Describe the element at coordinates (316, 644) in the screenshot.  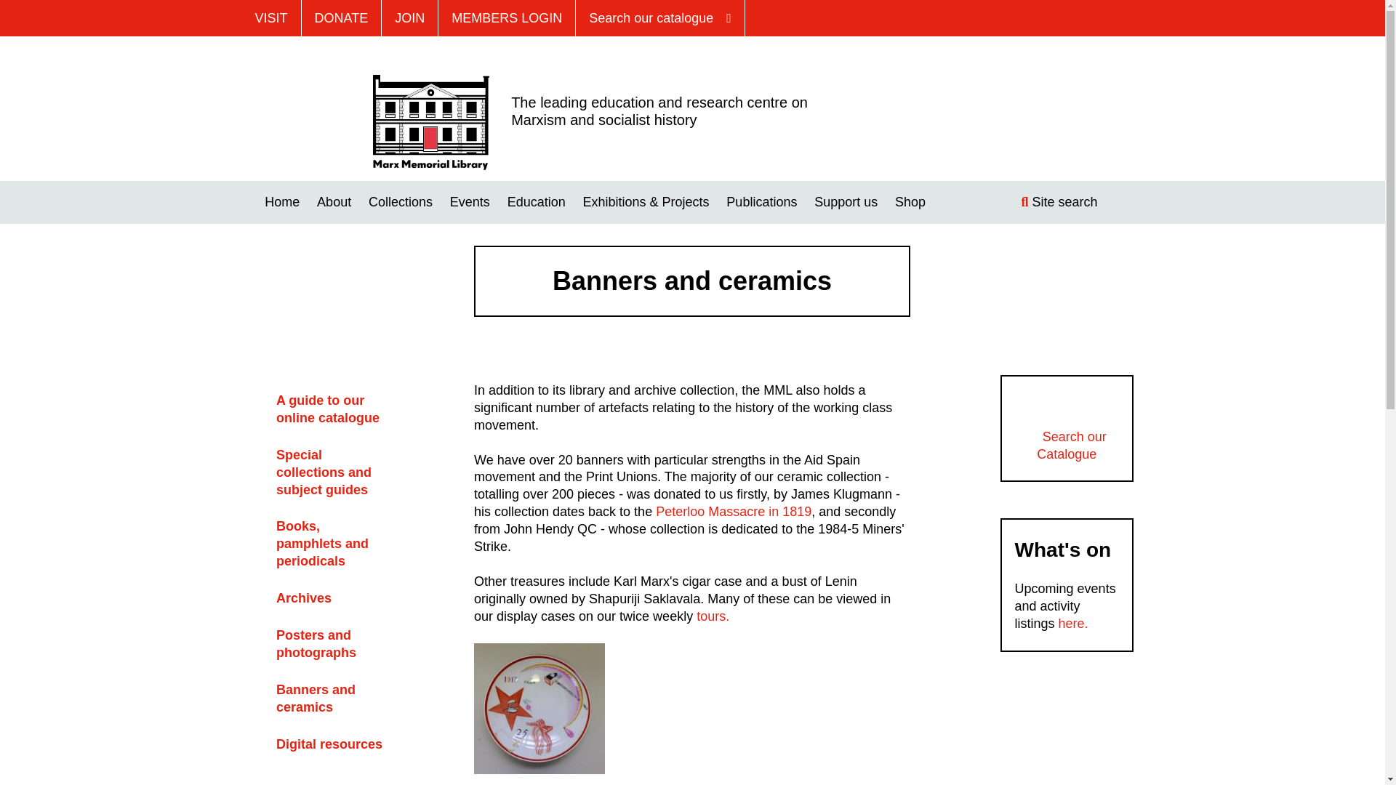
I see `Posters and photographs` at that location.